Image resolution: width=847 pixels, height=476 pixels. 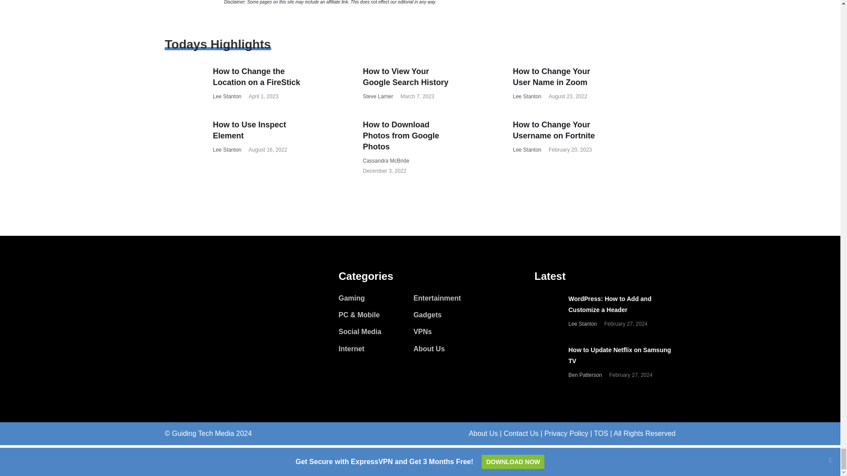 What do you see at coordinates (187, 299) in the screenshot?
I see `Twitter` at bounding box center [187, 299].